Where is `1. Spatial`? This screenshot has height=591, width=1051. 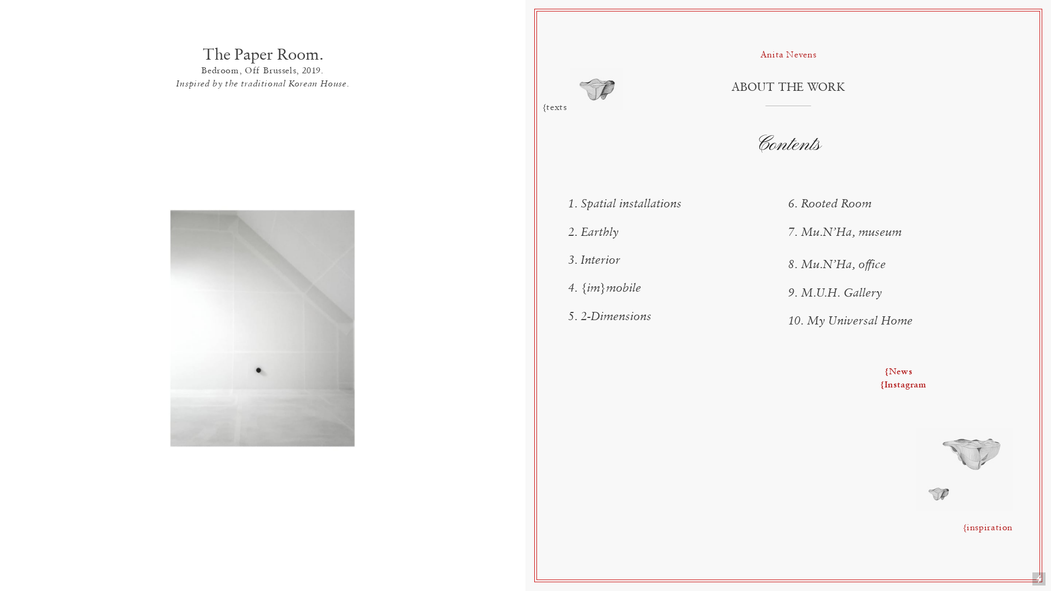 1. Spatial is located at coordinates (592, 204).